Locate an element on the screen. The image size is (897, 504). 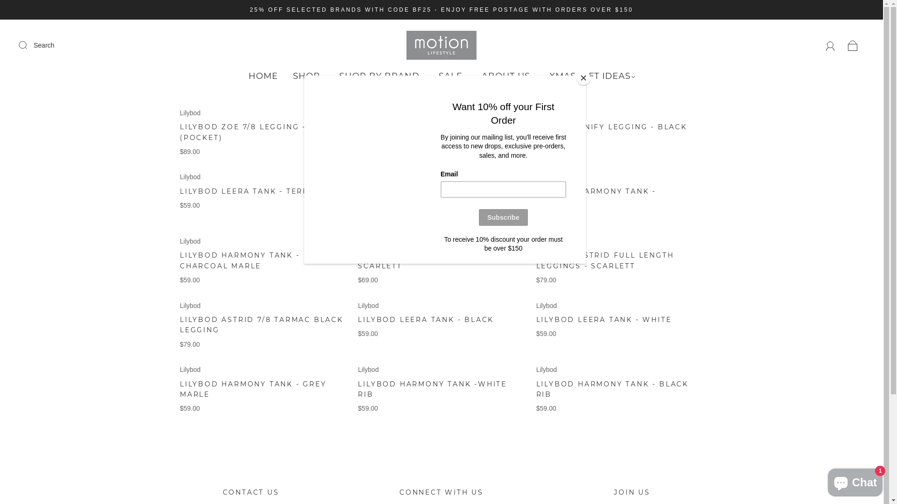
LILYBOD LEERA TANK - OLIVE GREEN is located at coordinates (441, 191).